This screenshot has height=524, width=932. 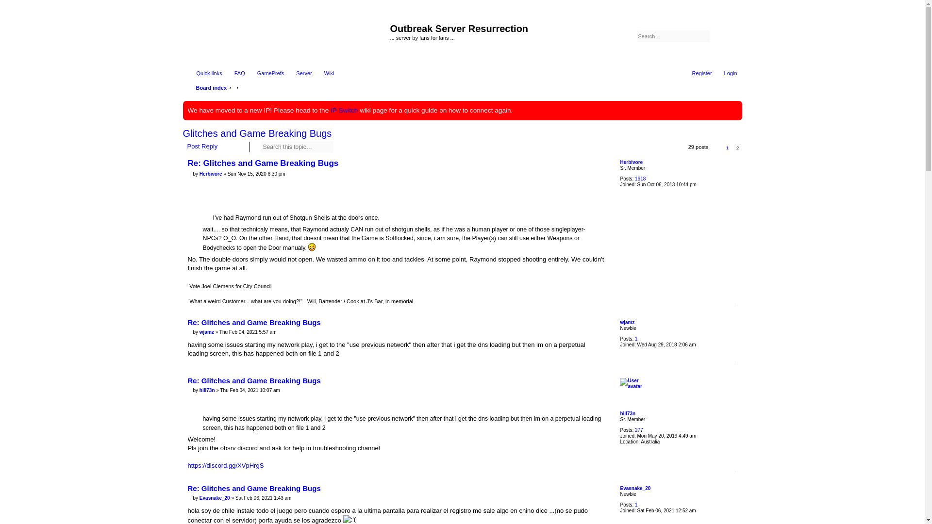 What do you see at coordinates (730, 36) in the screenshot?
I see `Advanced search` at bounding box center [730, 36].